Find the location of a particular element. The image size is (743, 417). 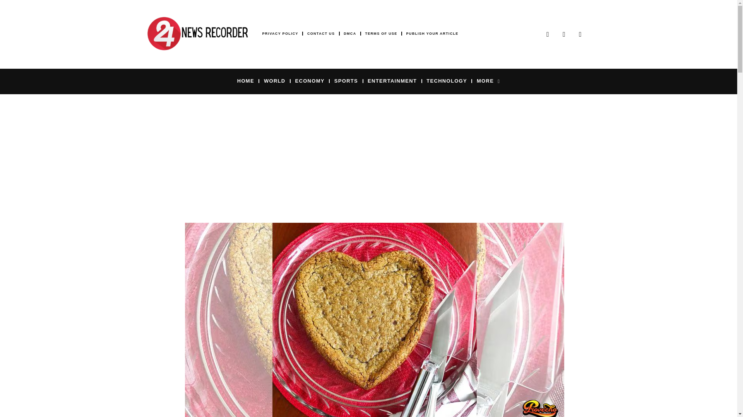

PUBLISH YOUR ARTICLE is located at coordinates (432, 34).